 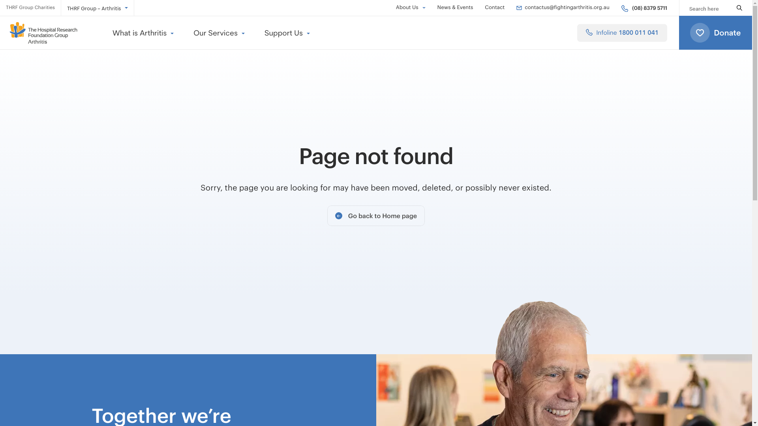 What do you see at coordinates (715, 33) in the screenshot?
I see `Donate` at bounding box center [715, 33].